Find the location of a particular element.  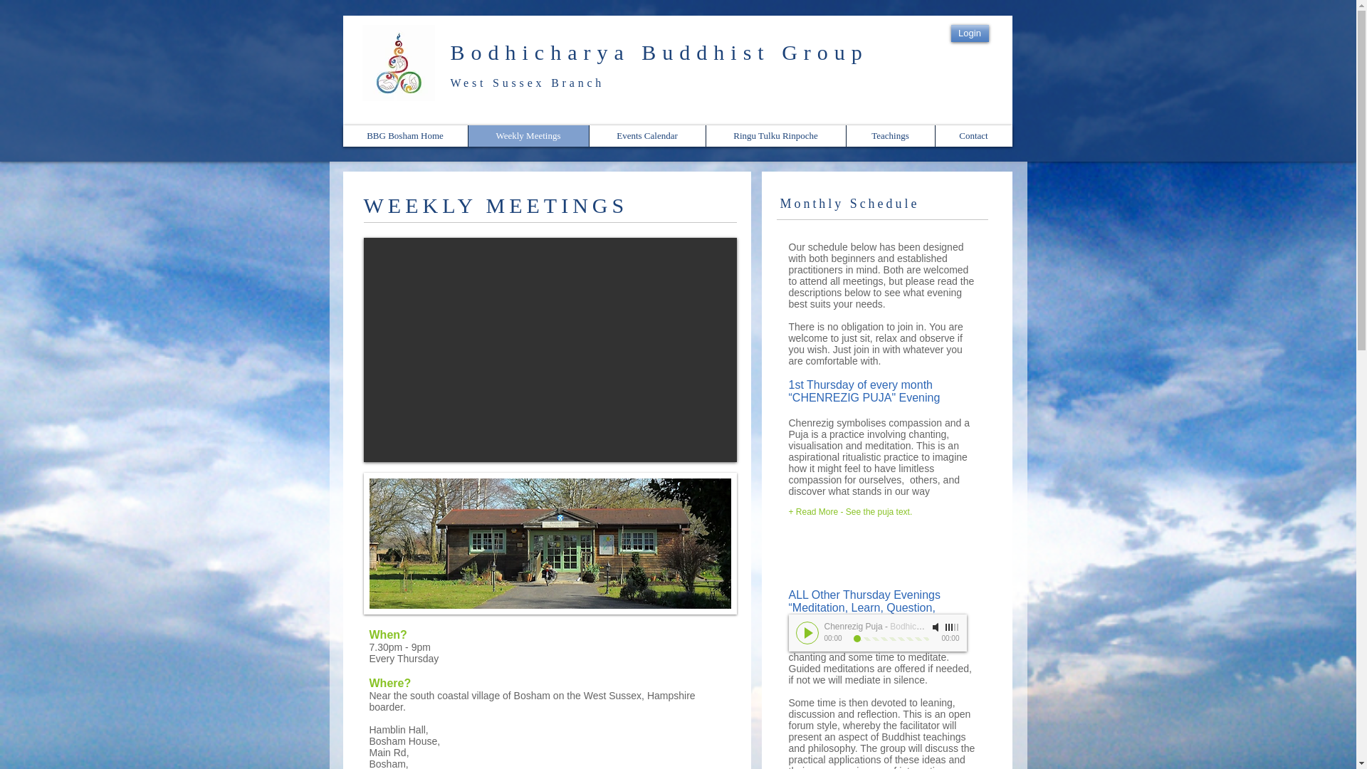

Weekly Meetings is located at coordinates (527, 136).